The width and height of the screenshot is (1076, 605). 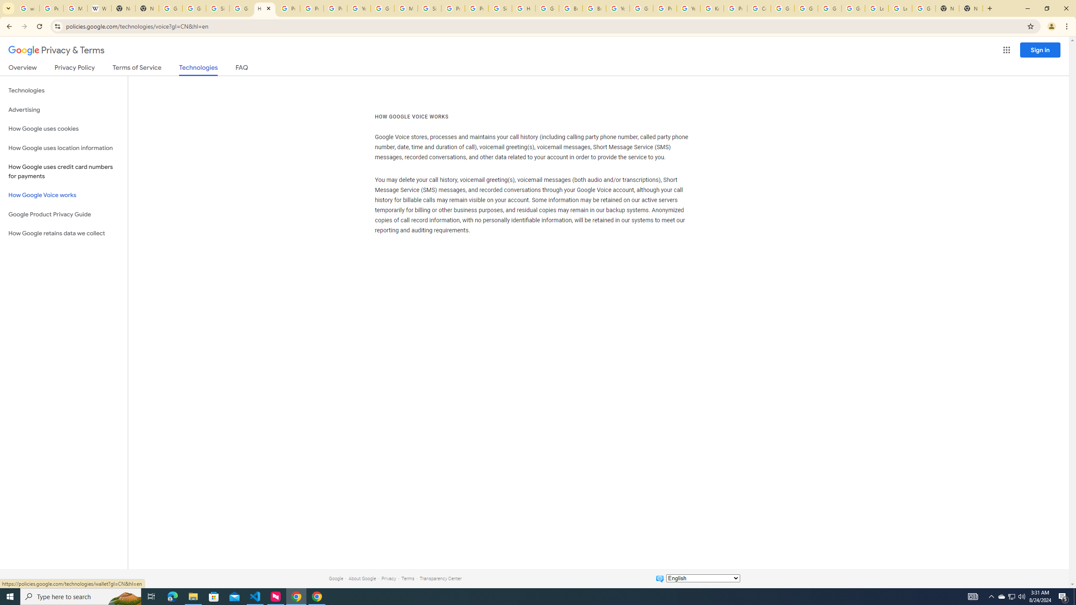 What do you see at coordinates (64, 148) in the screenshot?
I see `How Google uses location information` at bounding box center [64, 148].